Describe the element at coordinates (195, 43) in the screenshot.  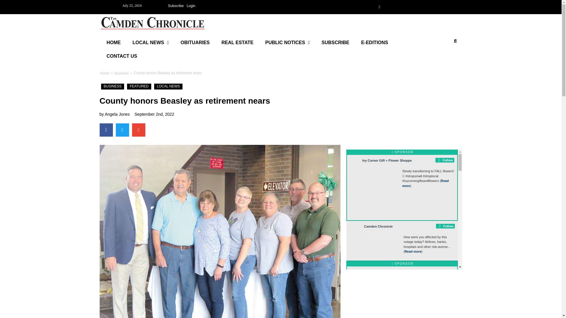
I see `OBITUARIES` at that location.